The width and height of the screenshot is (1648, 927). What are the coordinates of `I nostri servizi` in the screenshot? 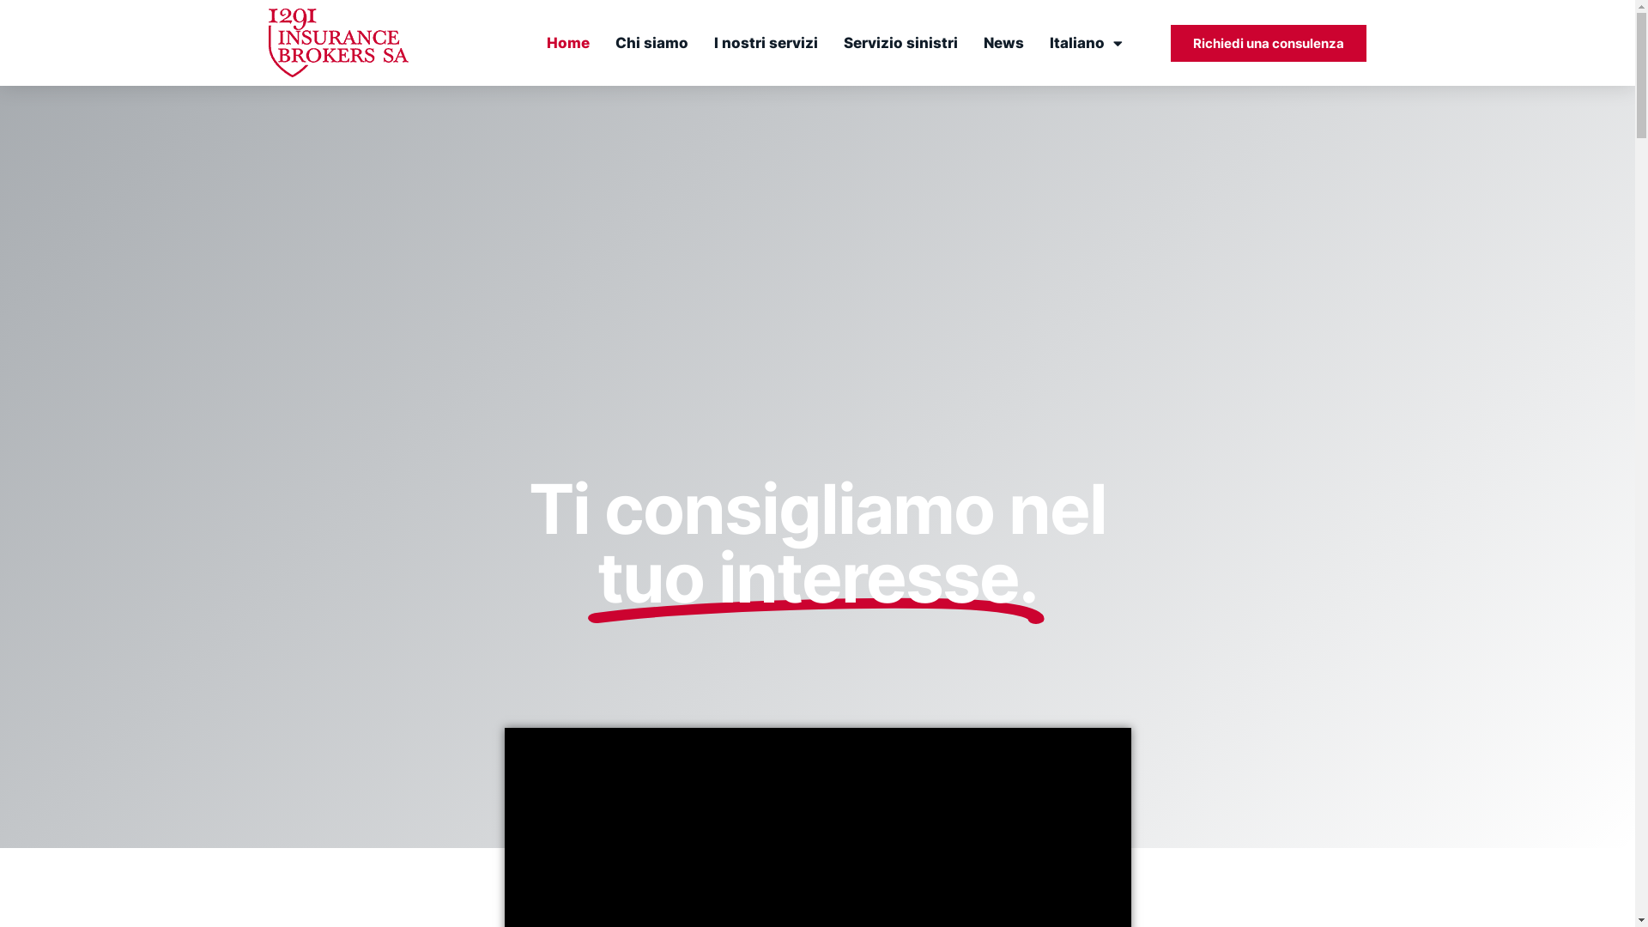 It's located at (766, 43).